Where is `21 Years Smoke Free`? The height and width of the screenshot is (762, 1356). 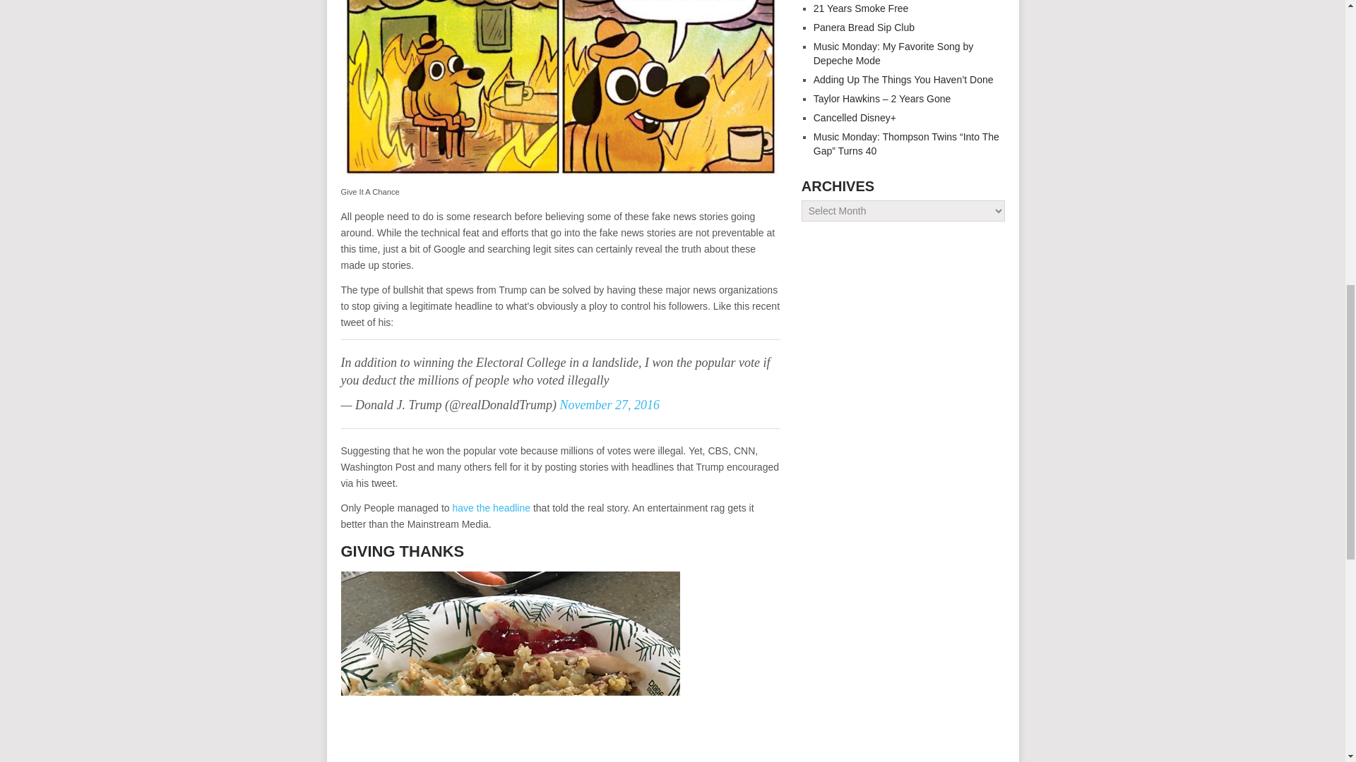 21 Years Smoke Free is located at coordinates (861, 8).